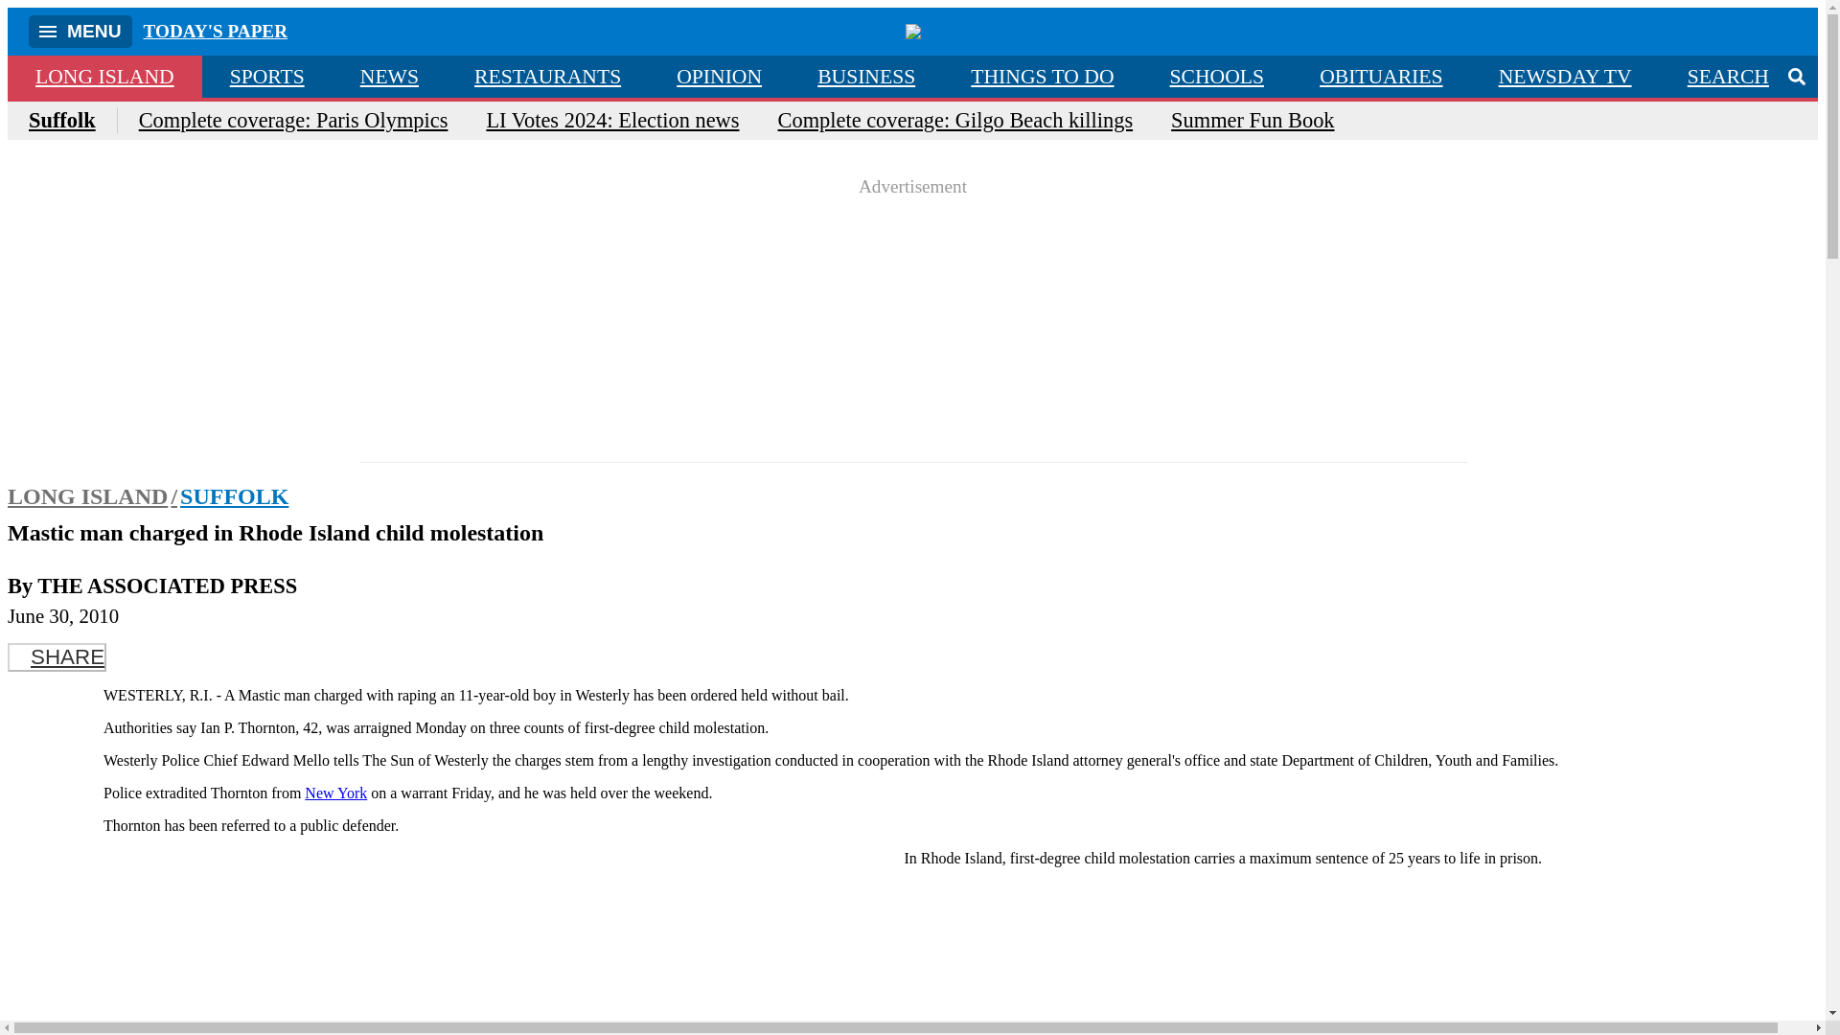  Describe the element at coordinates (1738, 77) in the screenshot. I see `SEARCH` at that location.